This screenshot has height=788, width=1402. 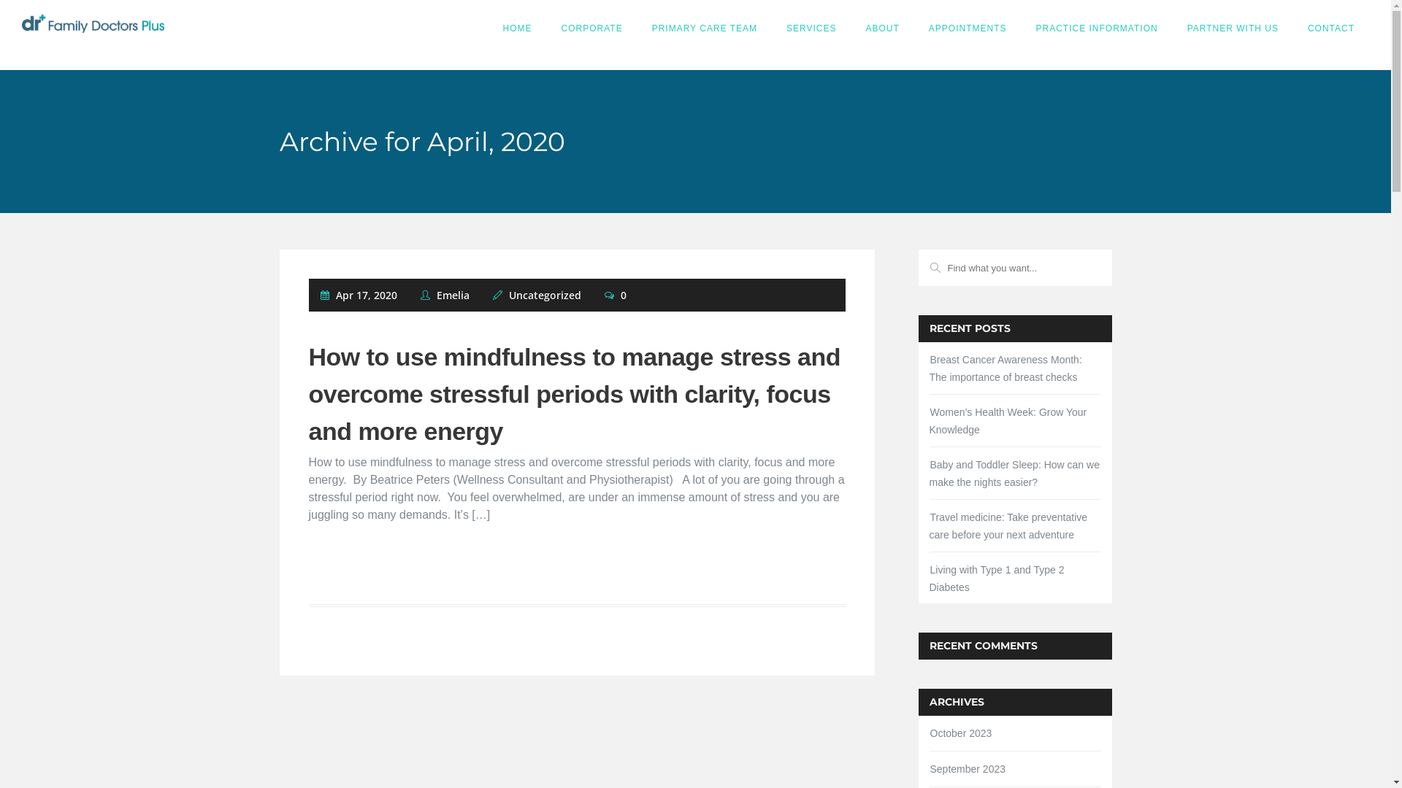 I want to click on CORPORATE, so click(x=592, y=28).